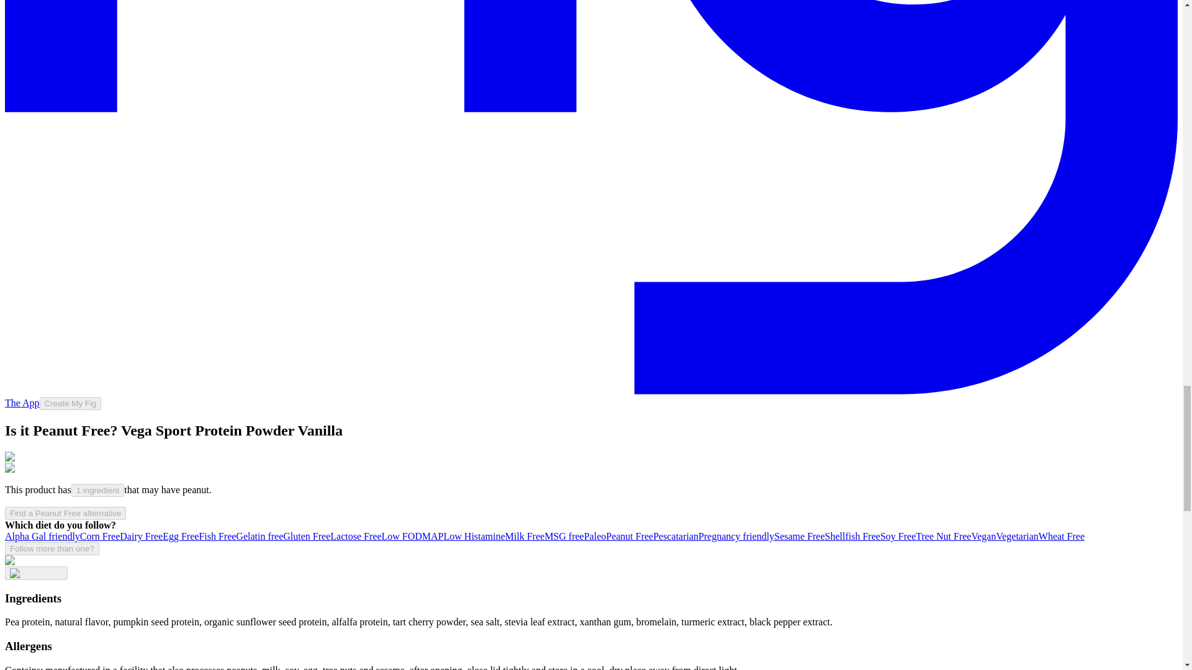  I want to click on MSG free, so click(564, 536).